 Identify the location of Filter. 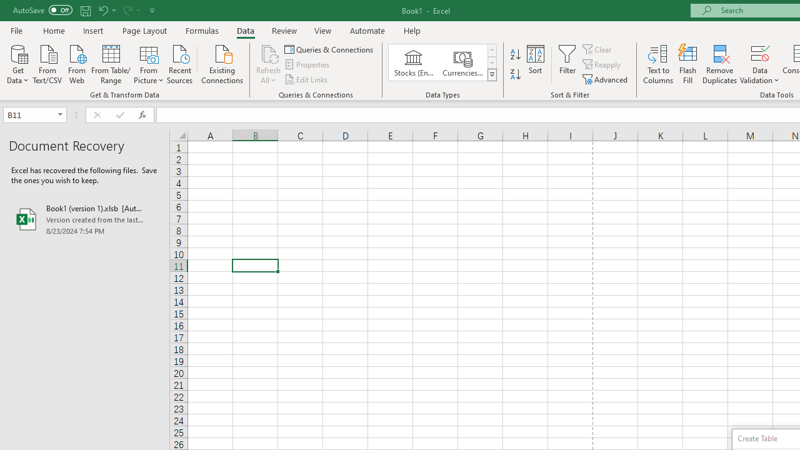
(567, 64).